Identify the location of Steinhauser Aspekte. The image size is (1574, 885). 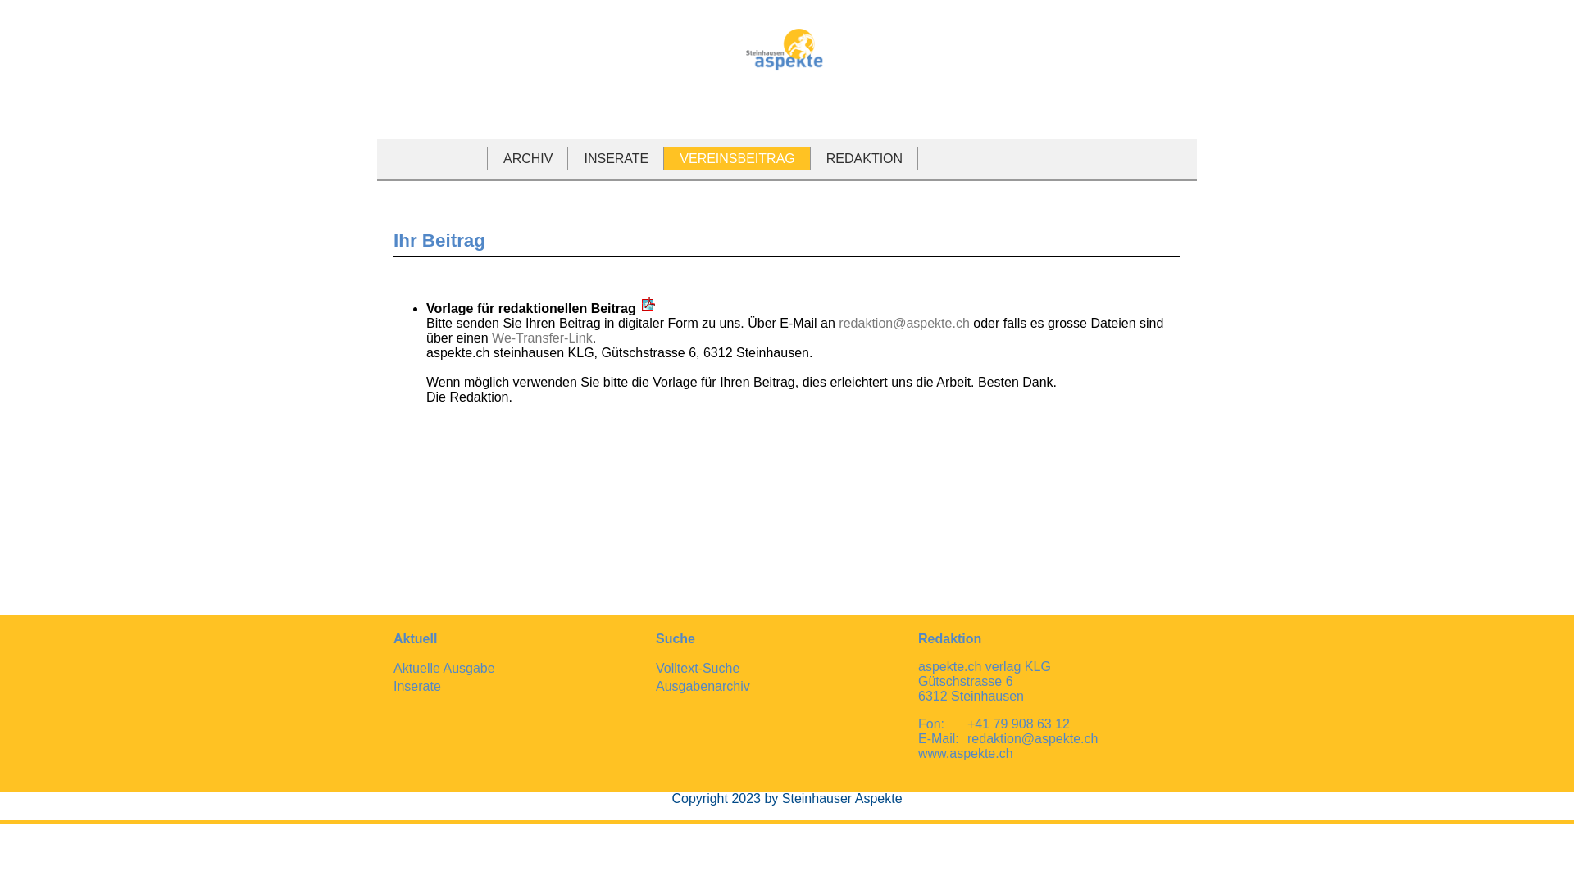
(787, 50).